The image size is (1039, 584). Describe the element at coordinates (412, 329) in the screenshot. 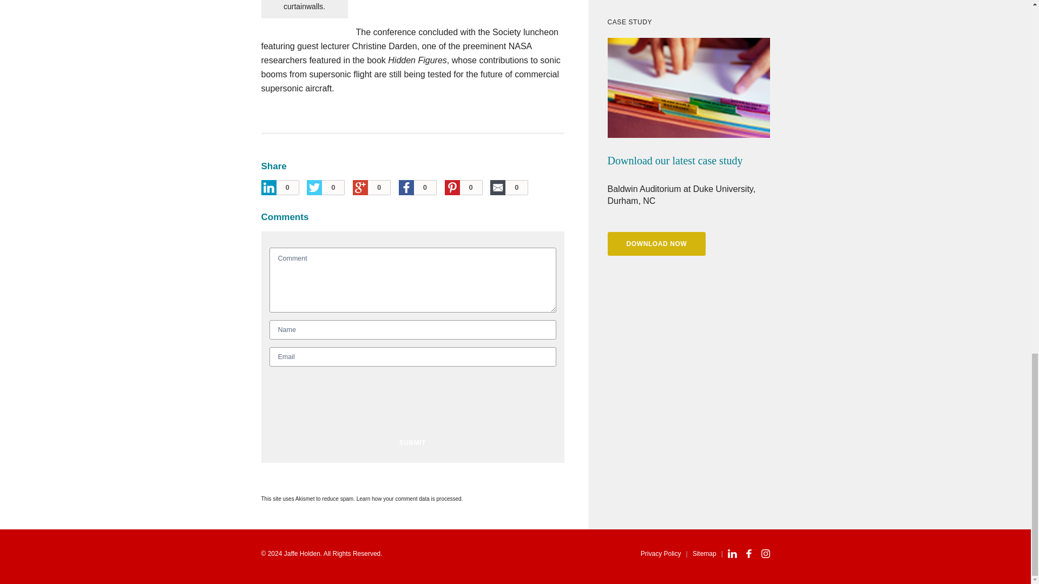

I see `Name` at that location.